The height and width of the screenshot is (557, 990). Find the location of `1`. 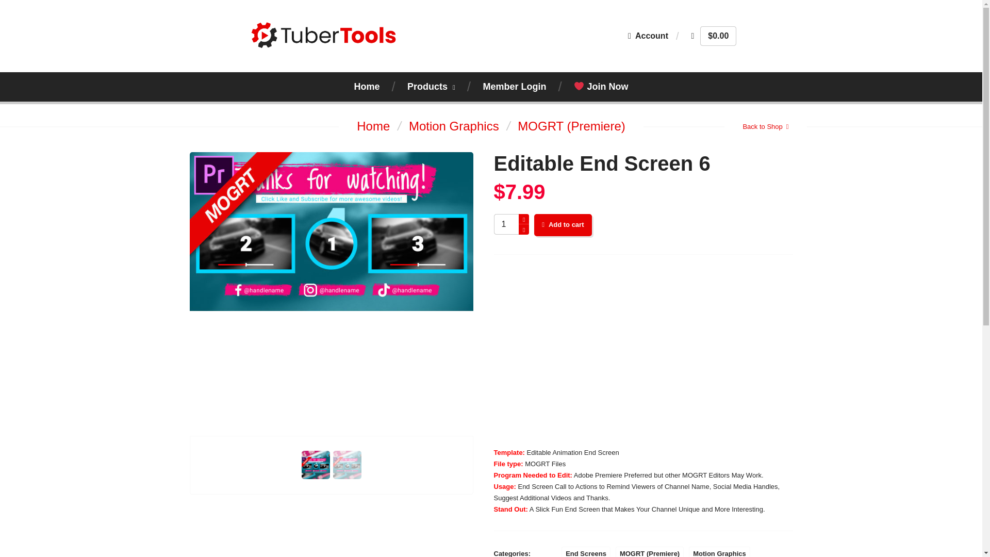

1 is located at coordinates (510, 224).